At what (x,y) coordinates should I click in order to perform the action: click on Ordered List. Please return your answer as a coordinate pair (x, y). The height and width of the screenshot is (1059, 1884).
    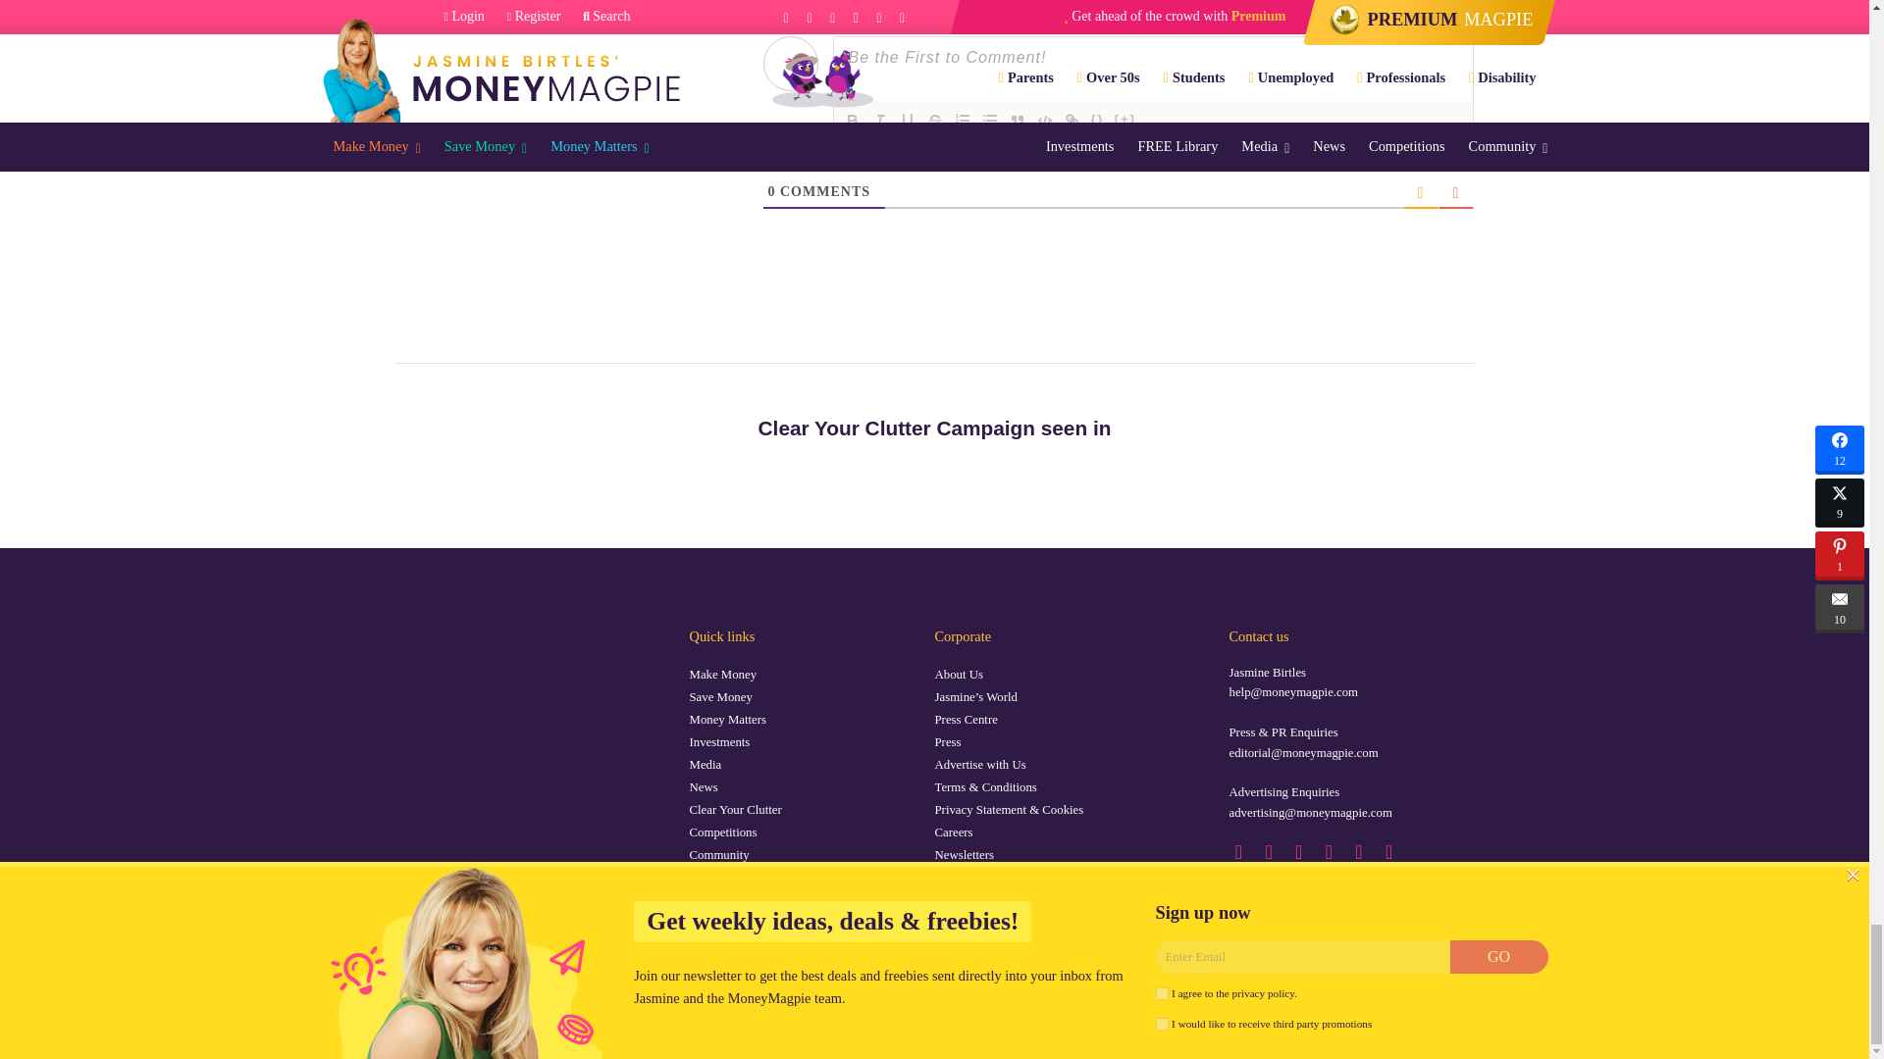
    Looking at the image, I should click on (962, 121).